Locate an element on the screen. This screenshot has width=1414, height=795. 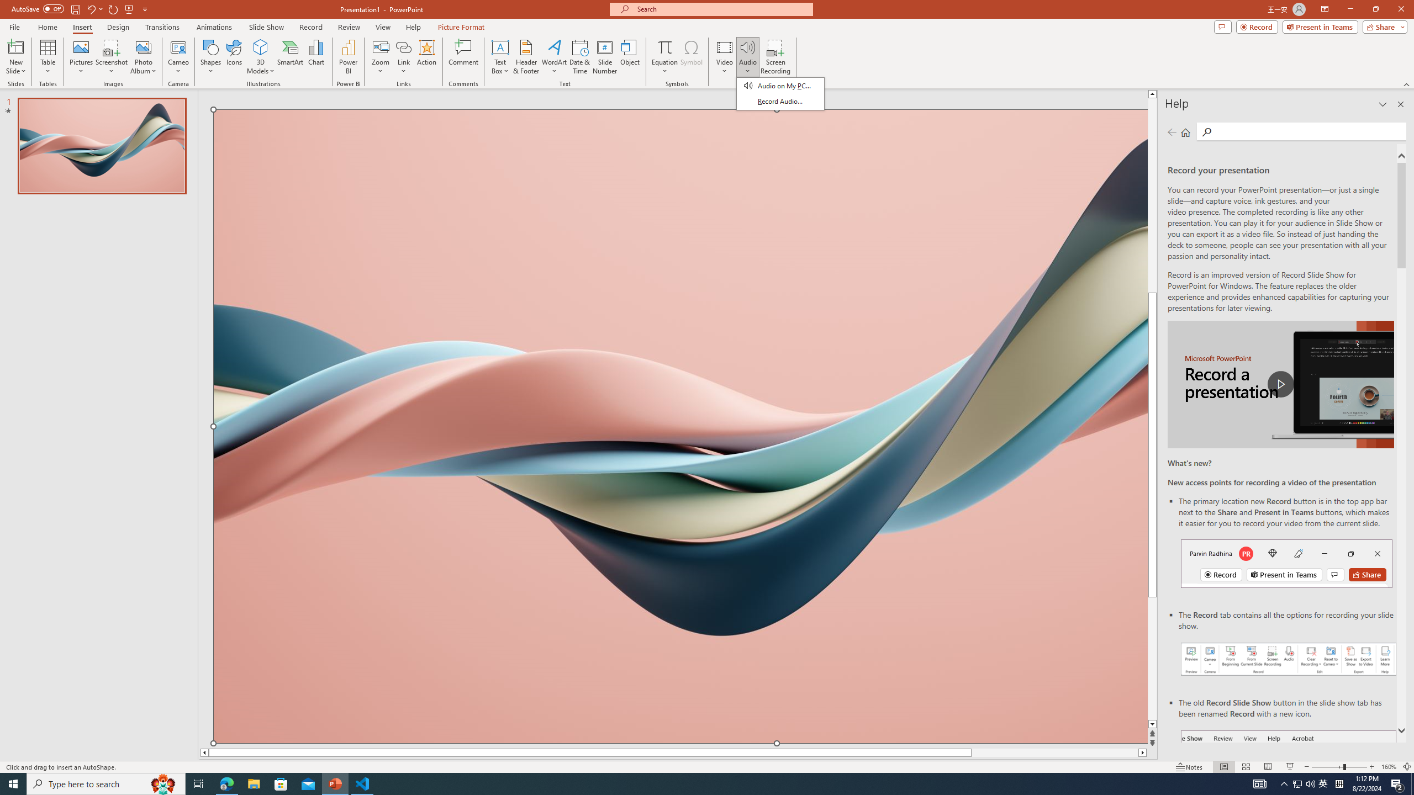
Zoom 160% is located at coordinates (1389, 767).